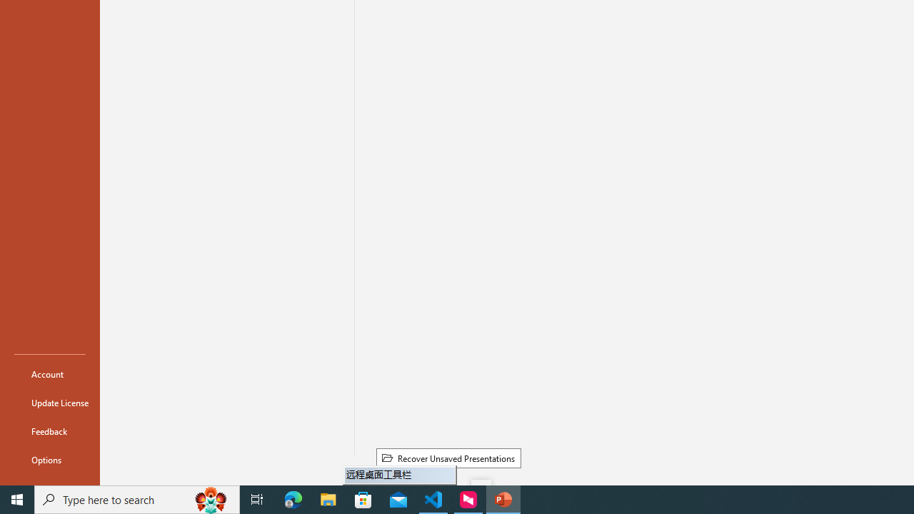 This screenshot has width=914, height=514. I want to click on Update License, so click(50, 403).